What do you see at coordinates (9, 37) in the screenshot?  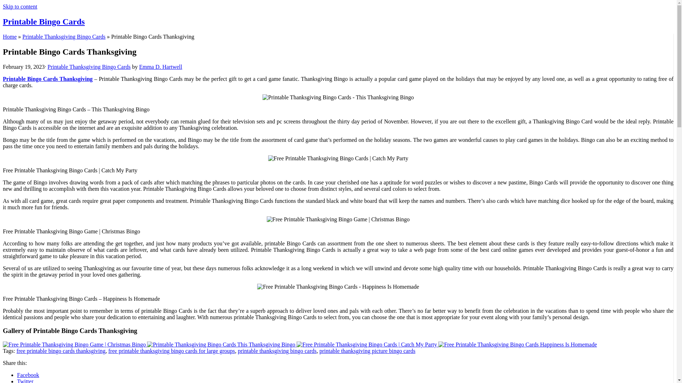 I see `Home` at bounding box center [9, 37].